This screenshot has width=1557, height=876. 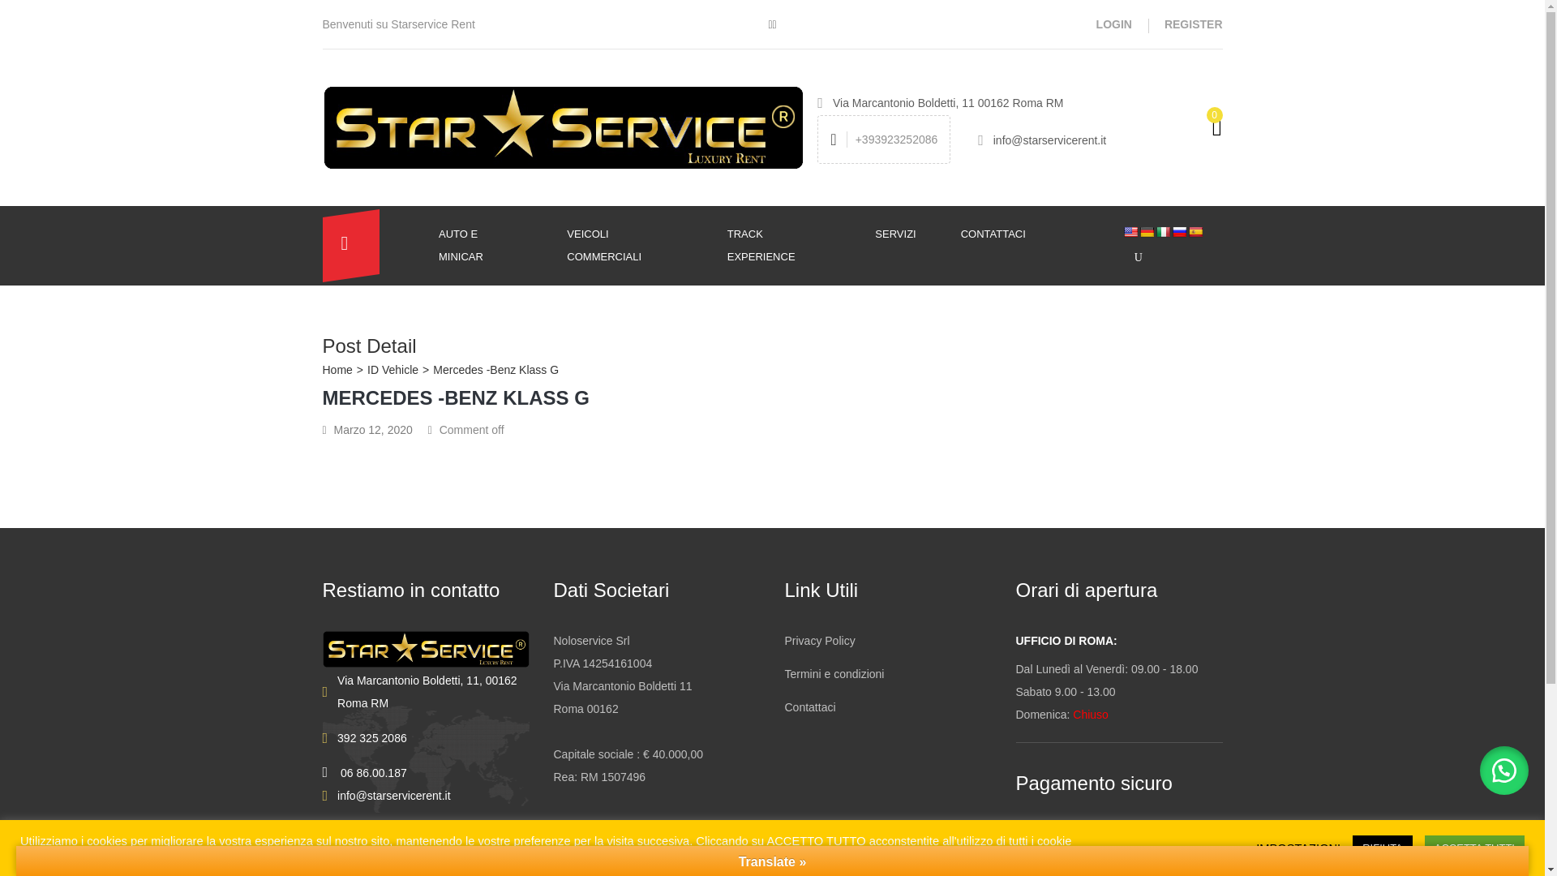 I want to click on 392 325 2086, so click(x=371, y=738).